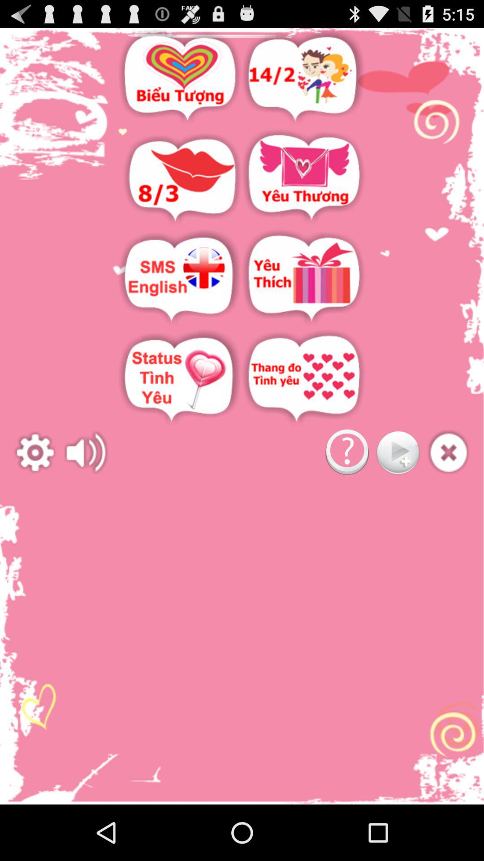 The height and width of the screenshot is (861, 484). What do you see at coordinates (86, 453) in the screenshot?
I see `sound` at bounding box center [86, 453].